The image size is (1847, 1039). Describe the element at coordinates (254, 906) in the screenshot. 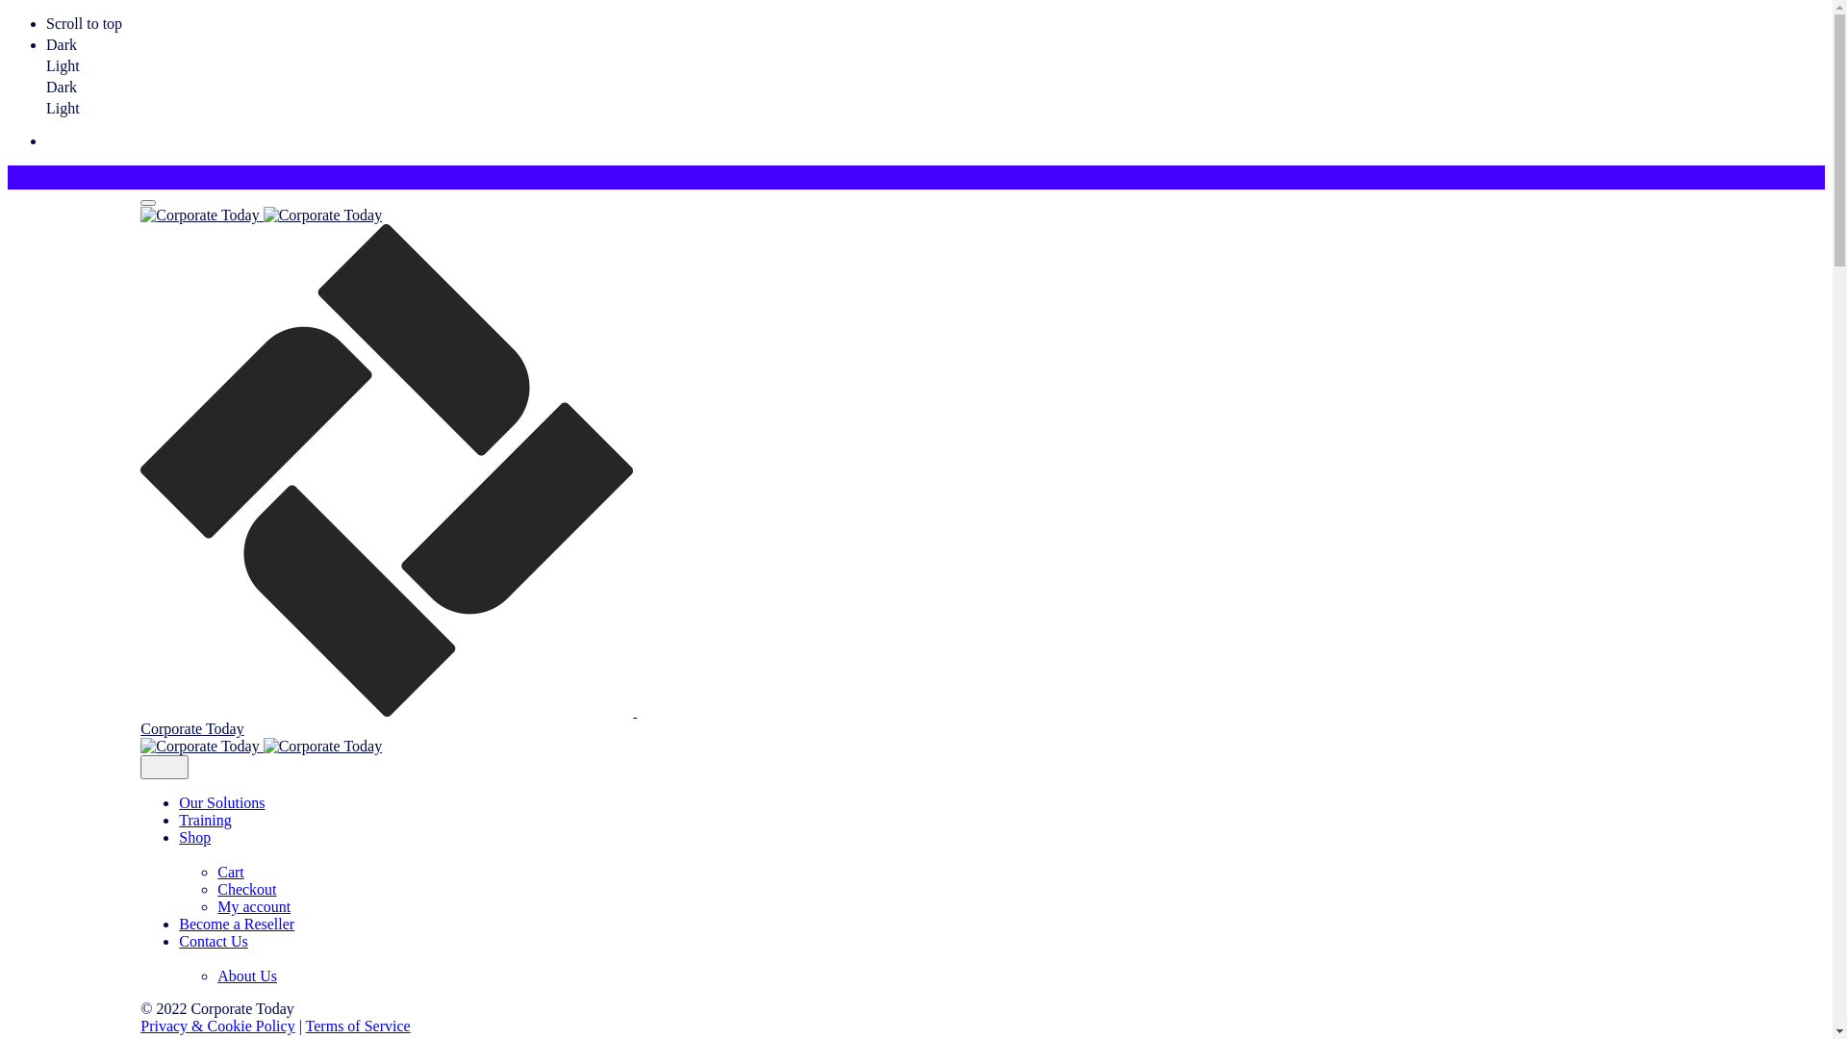

I see `My account` at that location.